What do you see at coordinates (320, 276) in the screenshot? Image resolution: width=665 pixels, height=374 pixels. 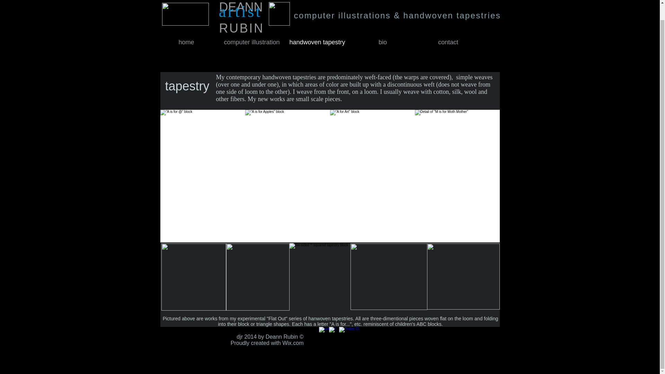 I see `"J is for Jester" block` at bounding box center [320, 276].